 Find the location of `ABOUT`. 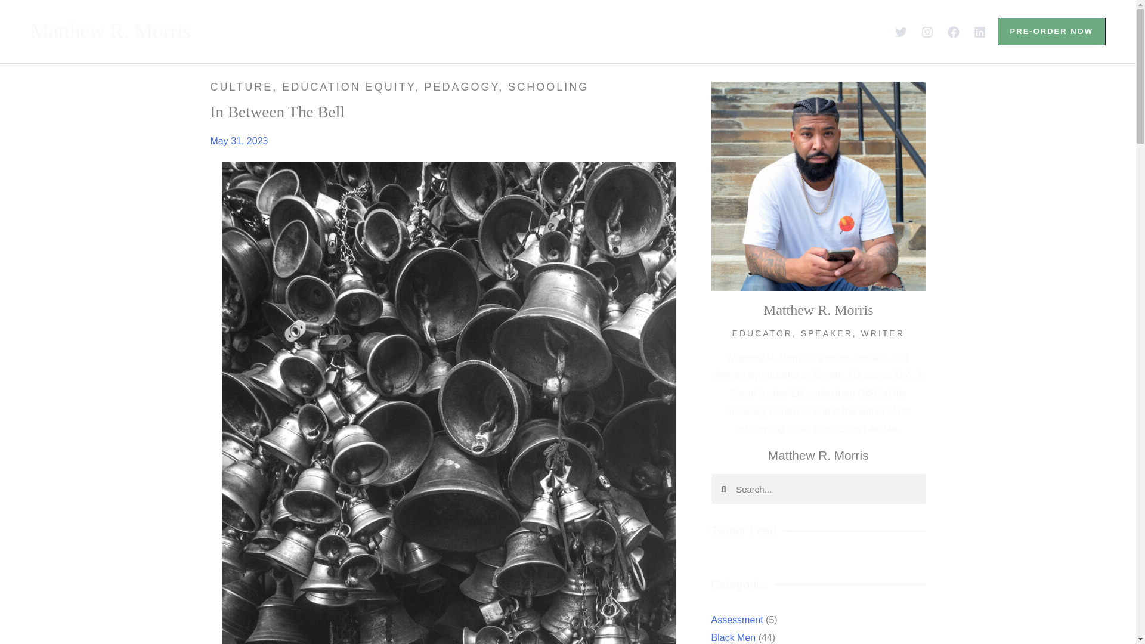

ABOUT is located at coordinates (378, 31).